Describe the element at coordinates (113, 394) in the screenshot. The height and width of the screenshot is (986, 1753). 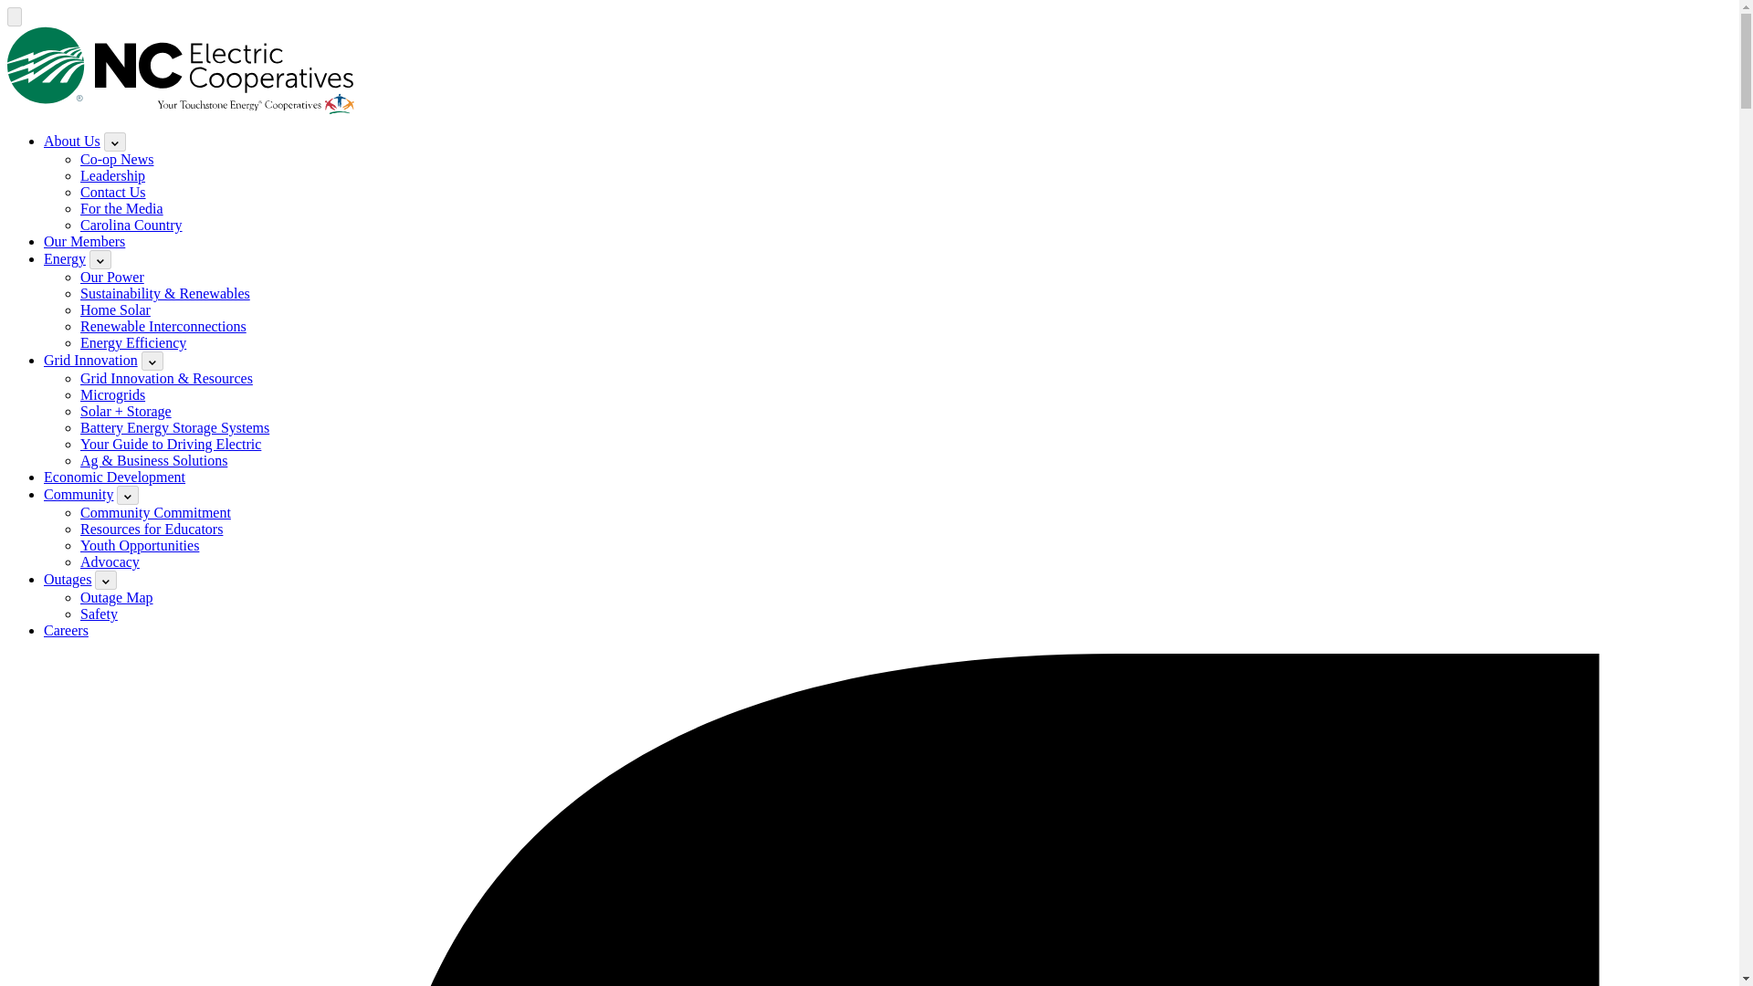
I see `Microgrids` at that location.